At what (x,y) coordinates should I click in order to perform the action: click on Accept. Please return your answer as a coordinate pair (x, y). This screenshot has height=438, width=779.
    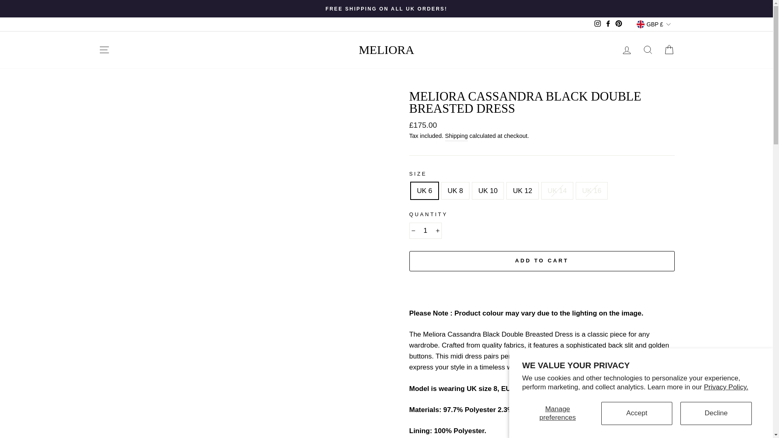
    Looking at the image, I should click on (637, 413).